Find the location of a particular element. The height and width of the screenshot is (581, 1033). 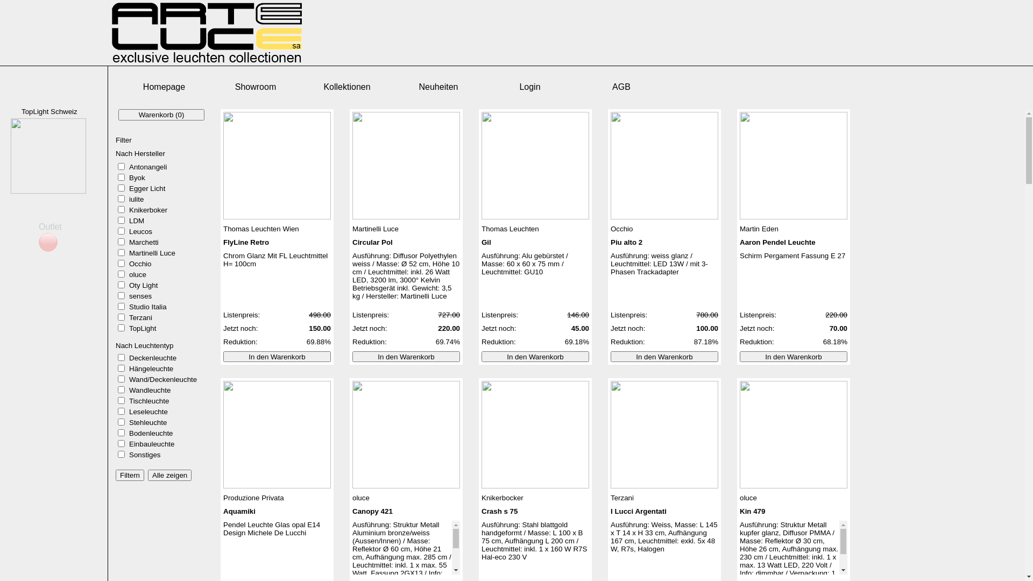

Warenkorb (0) is located at coordinates (161, 115).